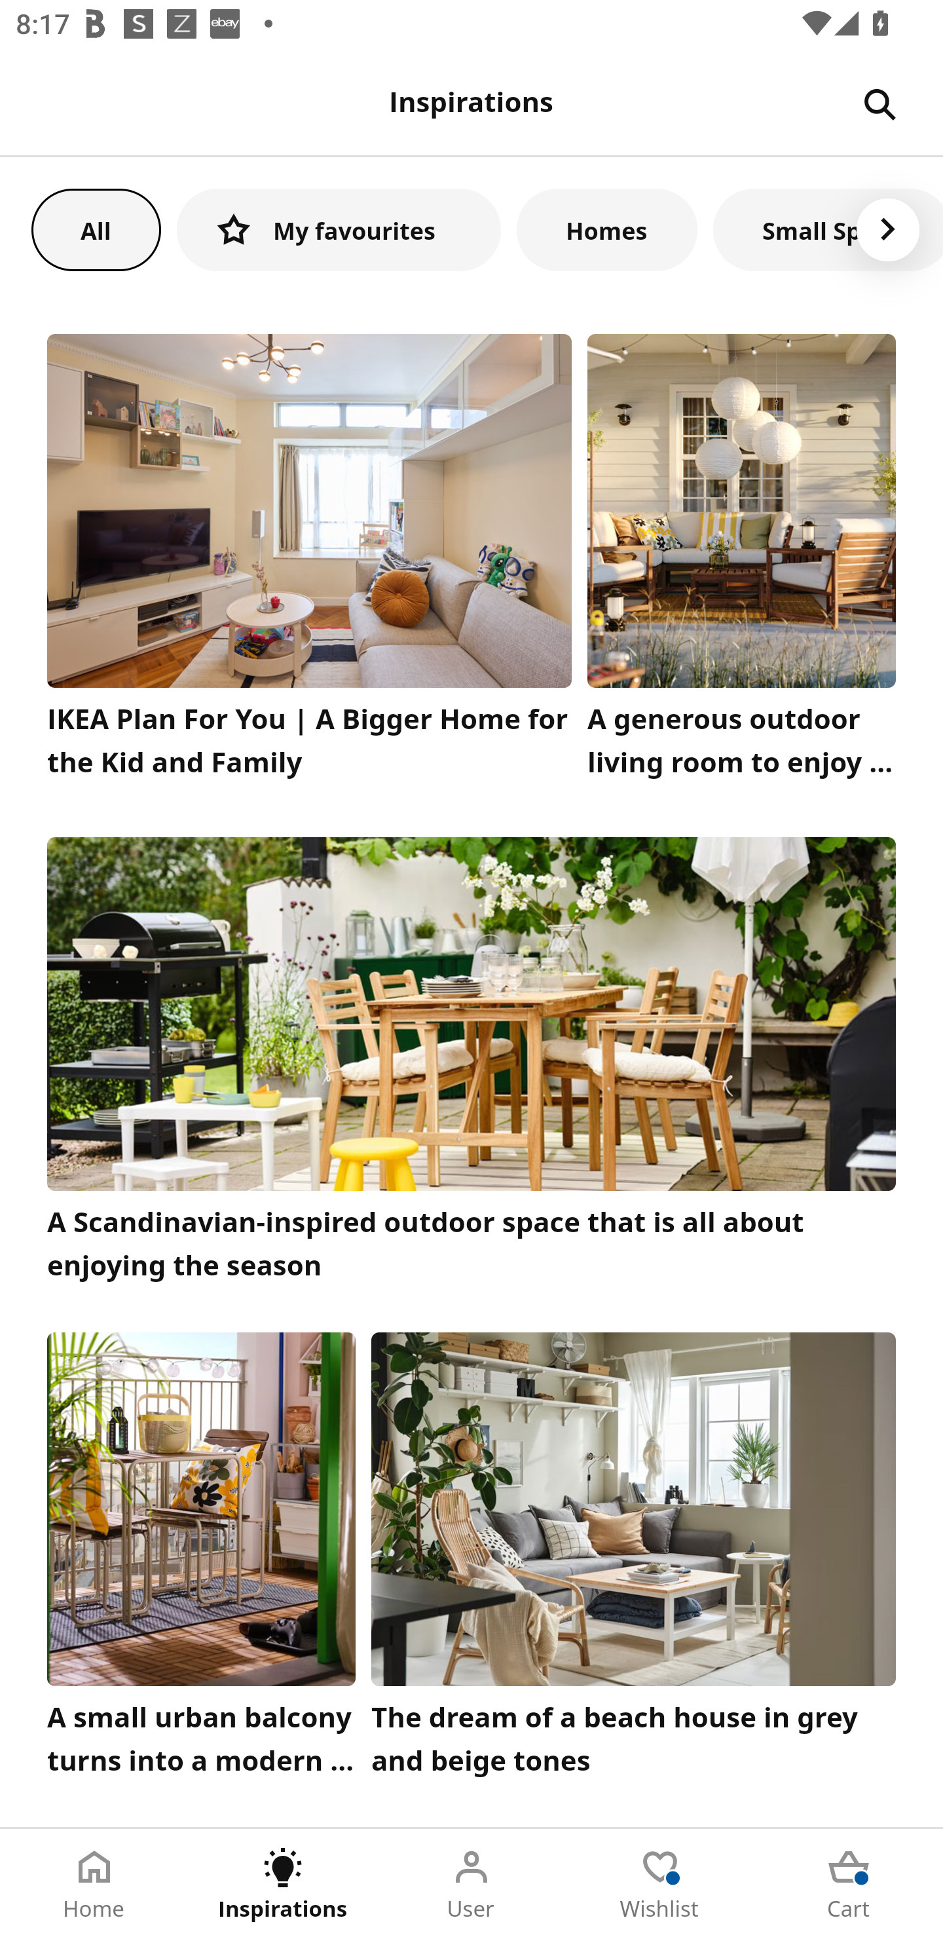 The height and width of the screenshot is (1939, 943). I want to click on Inspirations
Tab 2 of 5, so click(283, 1884).